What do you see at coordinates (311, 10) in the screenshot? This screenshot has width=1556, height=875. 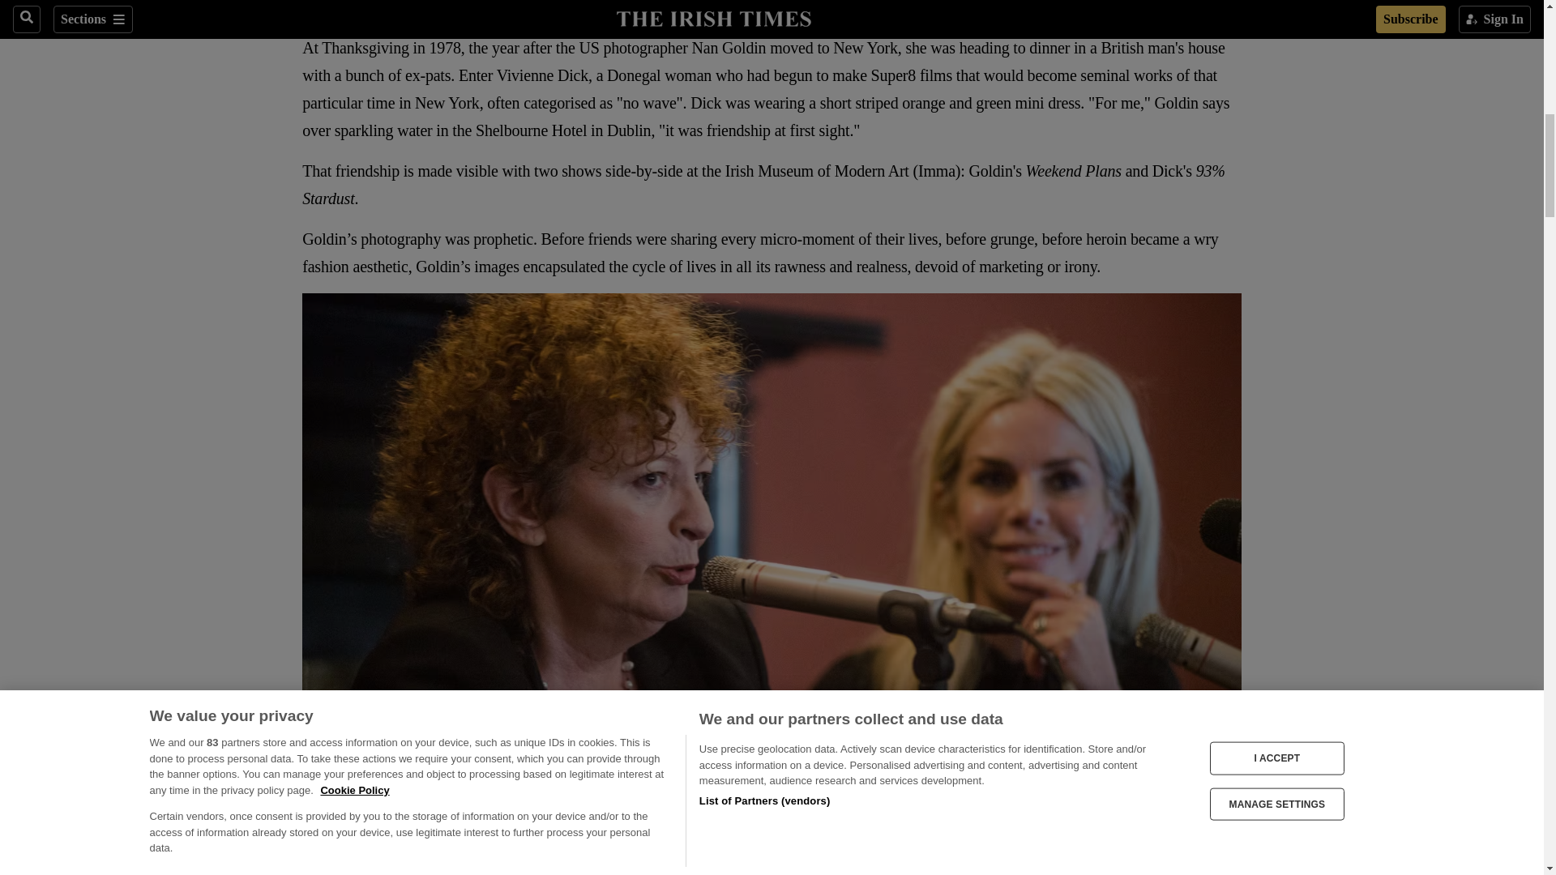 I see `Facebook` at bounding box center [311, 10].